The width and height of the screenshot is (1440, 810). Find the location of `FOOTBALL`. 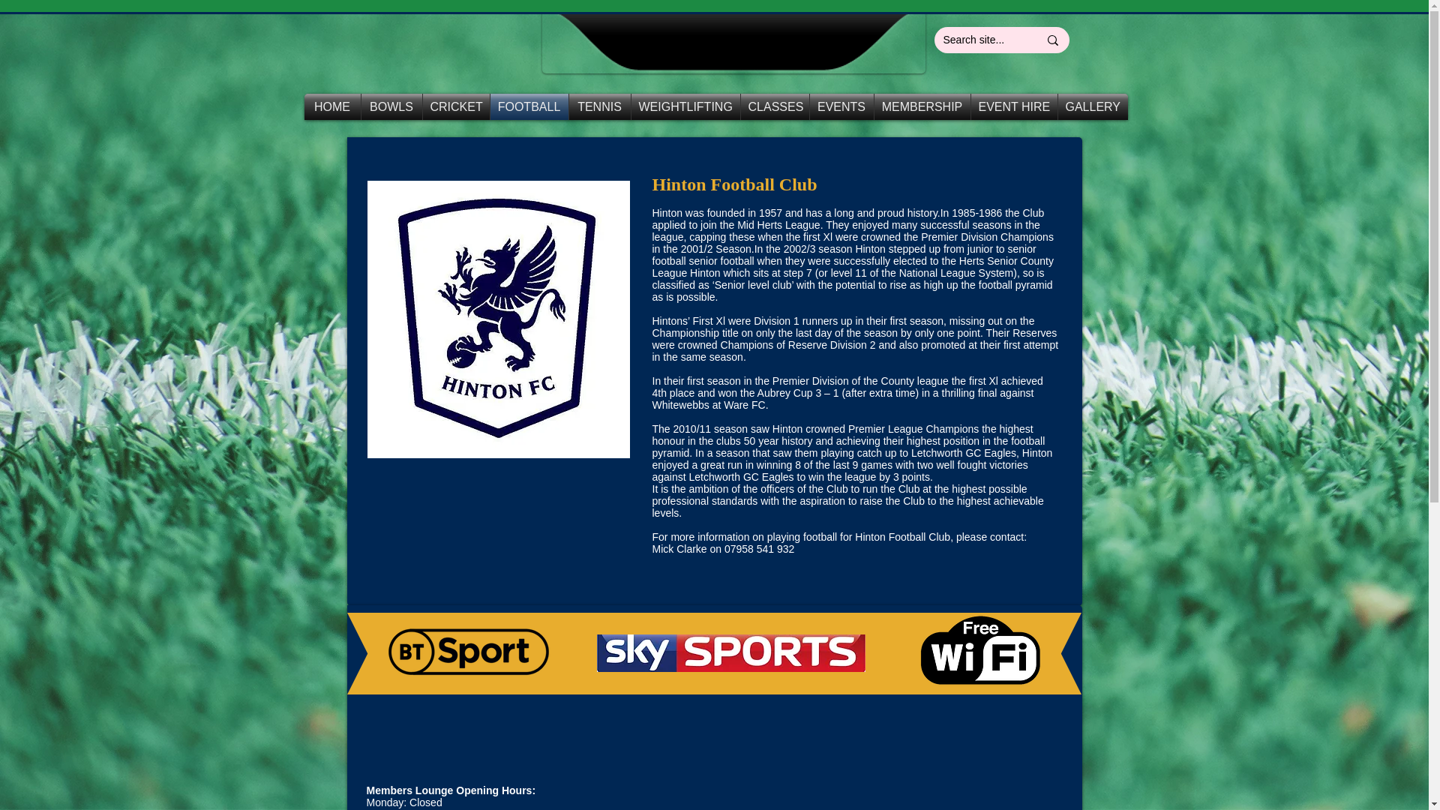

FOOTBALL is located at coordinates (529, 106).